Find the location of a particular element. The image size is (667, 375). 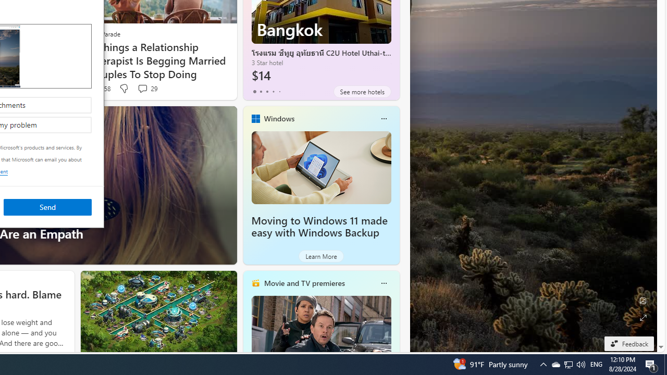

Class: icon-img is located at coordinates (384, 283).